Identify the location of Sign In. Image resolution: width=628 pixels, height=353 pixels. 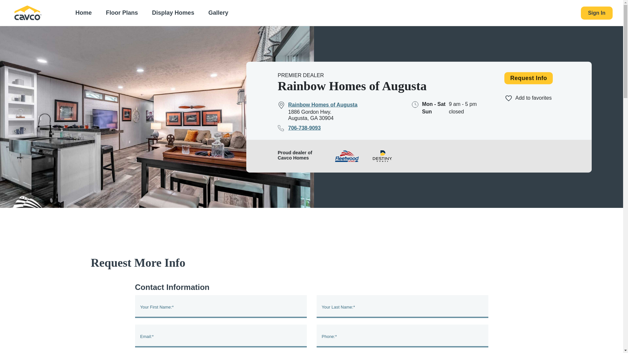
(597, 13).